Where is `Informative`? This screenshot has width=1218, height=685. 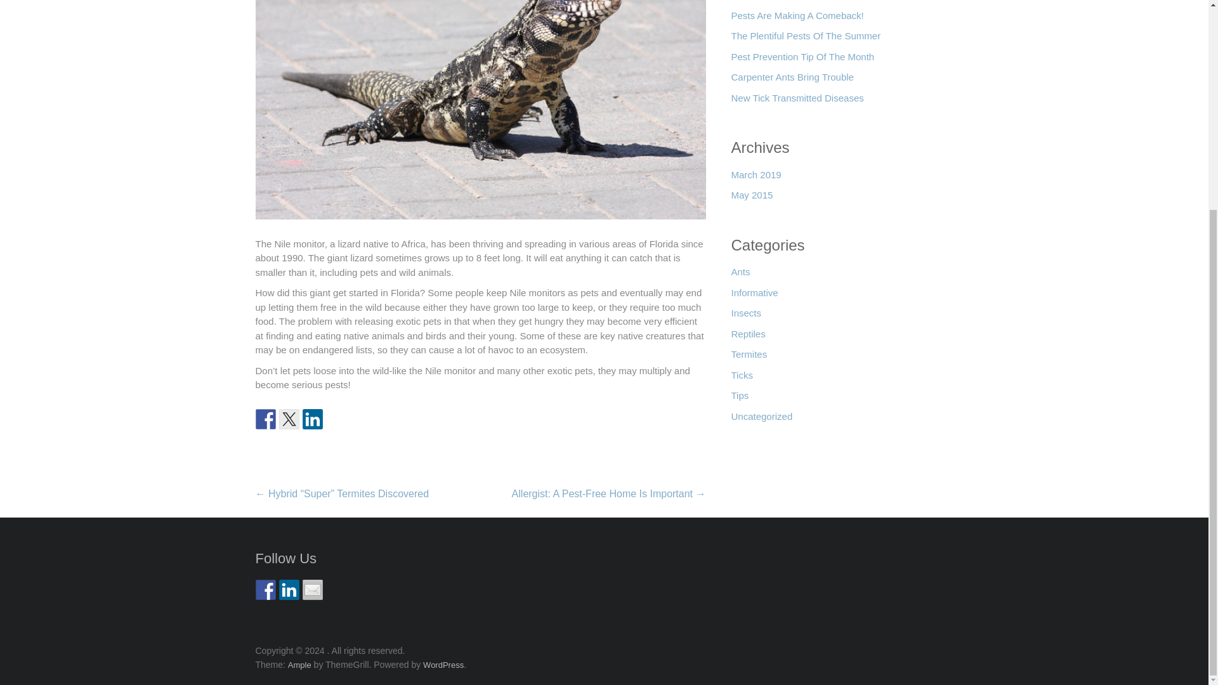 Informative is located at coordinates (754, 296).